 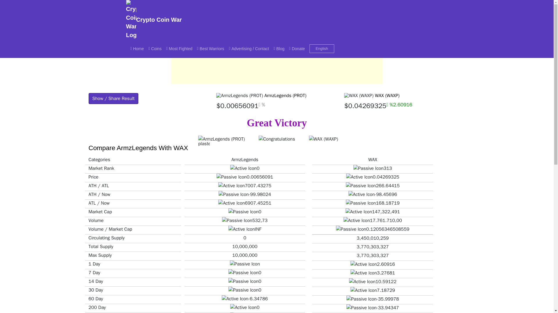 I want to click on Blog, so click(x=279, y=49).